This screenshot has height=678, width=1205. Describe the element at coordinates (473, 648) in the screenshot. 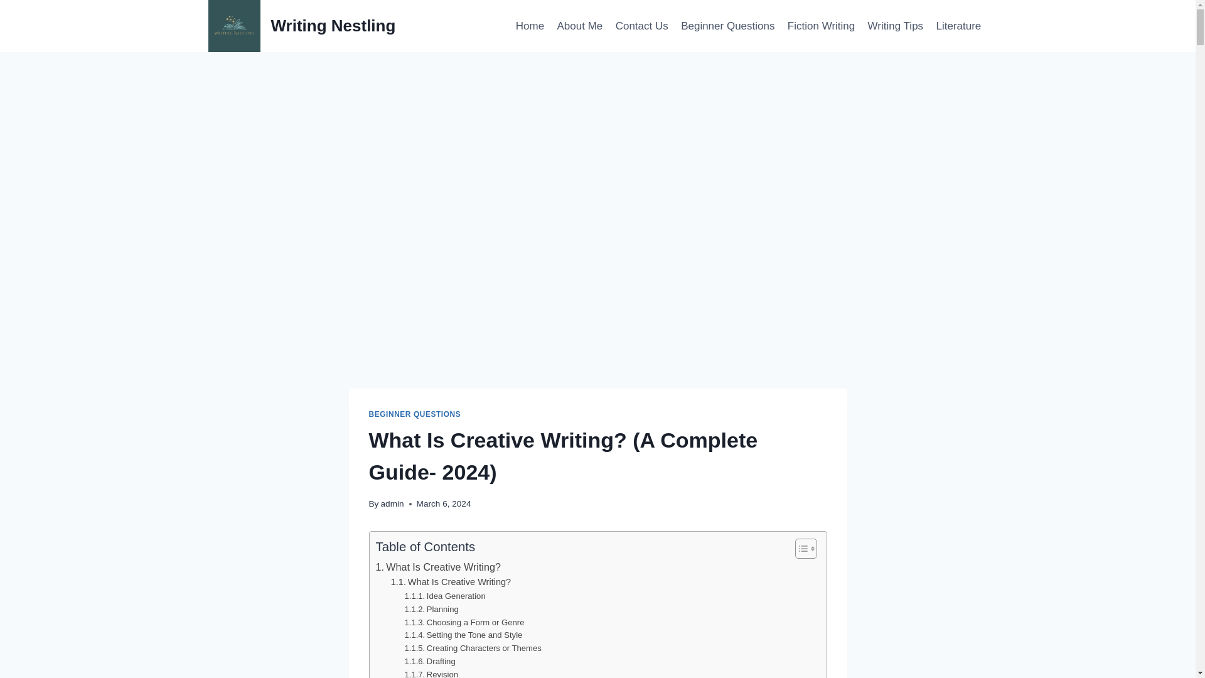

I see `Creating Characters or Themes` at that location.